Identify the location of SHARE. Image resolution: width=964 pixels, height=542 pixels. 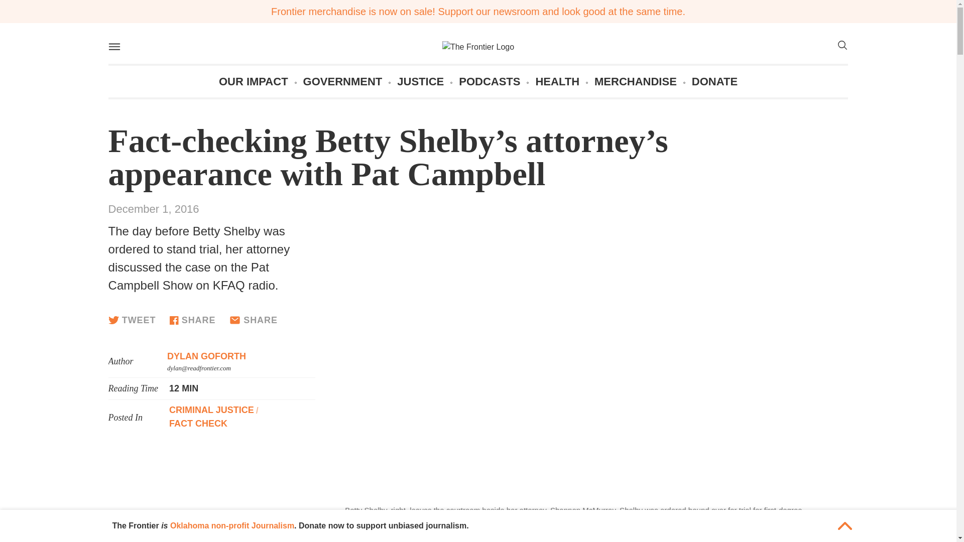
(253, 320).